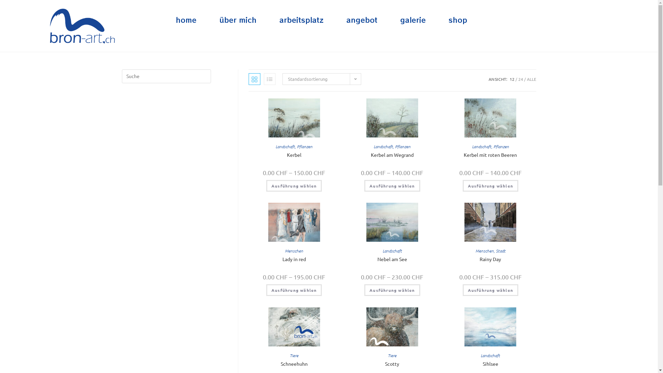 The height and width of the screenshot is (373, 663). What do you see at coordinates (392, 251) in the screenshot?
I see `Landschaft` at bounding box center [392, 251].